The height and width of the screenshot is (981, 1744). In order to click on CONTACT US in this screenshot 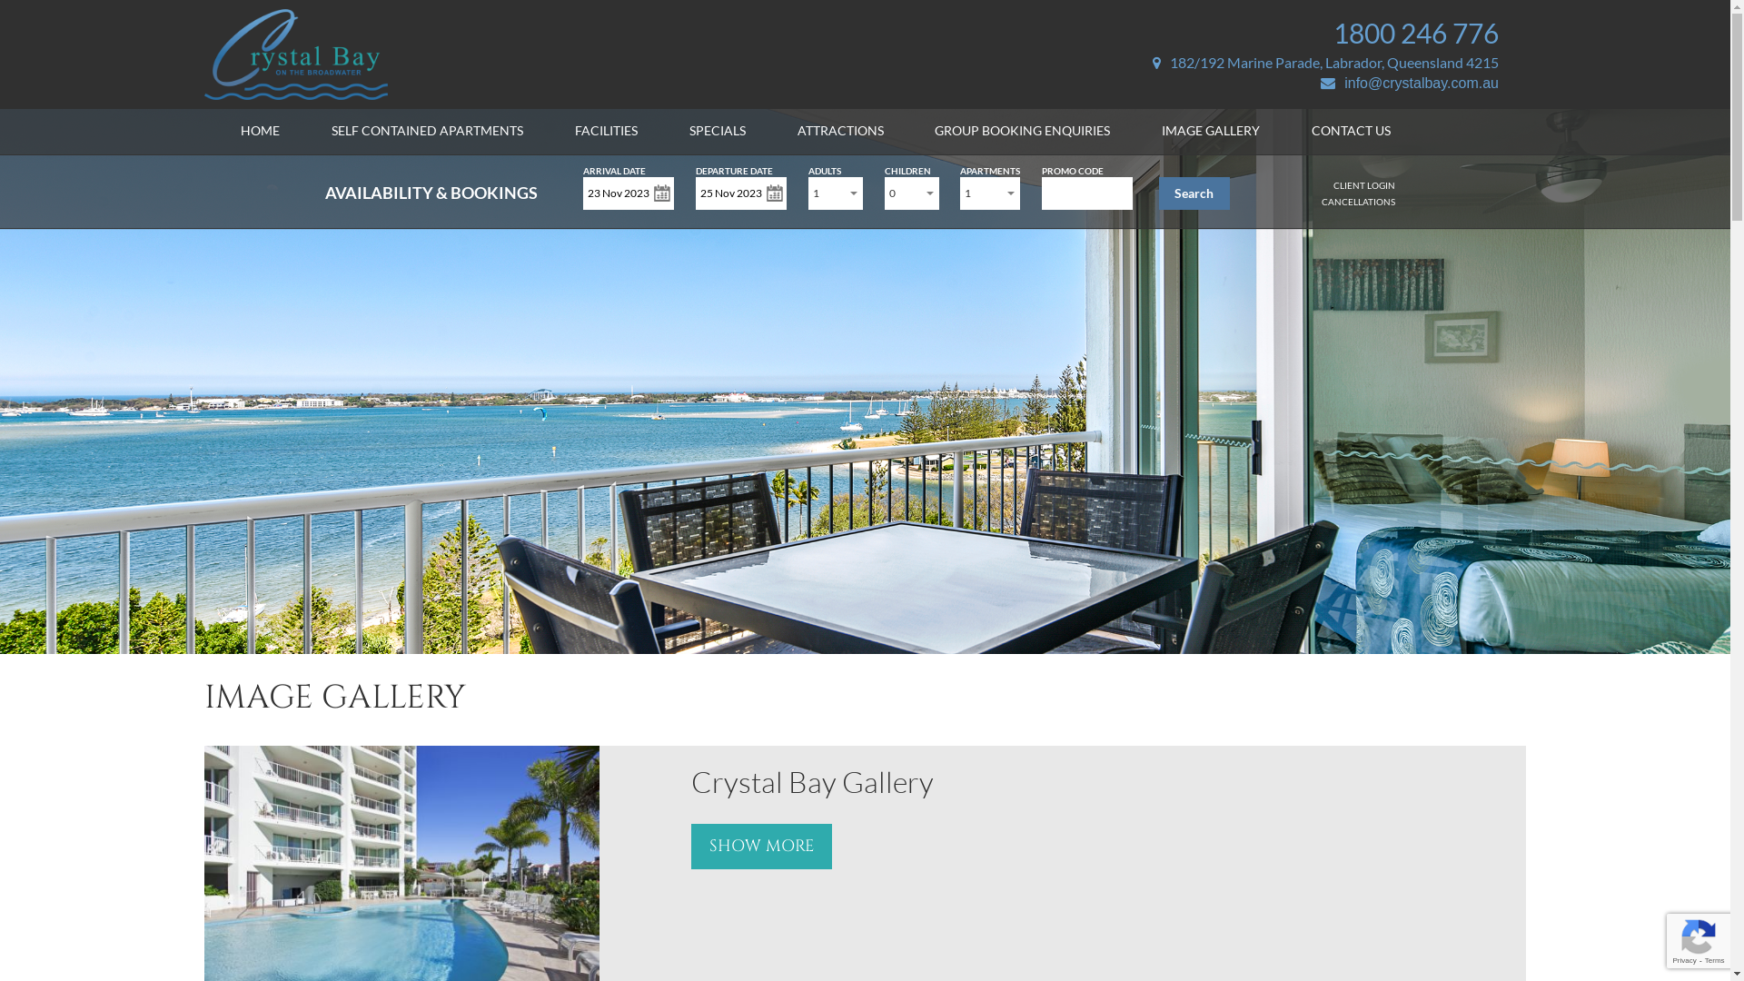, I will do `click(1352, 131)`.